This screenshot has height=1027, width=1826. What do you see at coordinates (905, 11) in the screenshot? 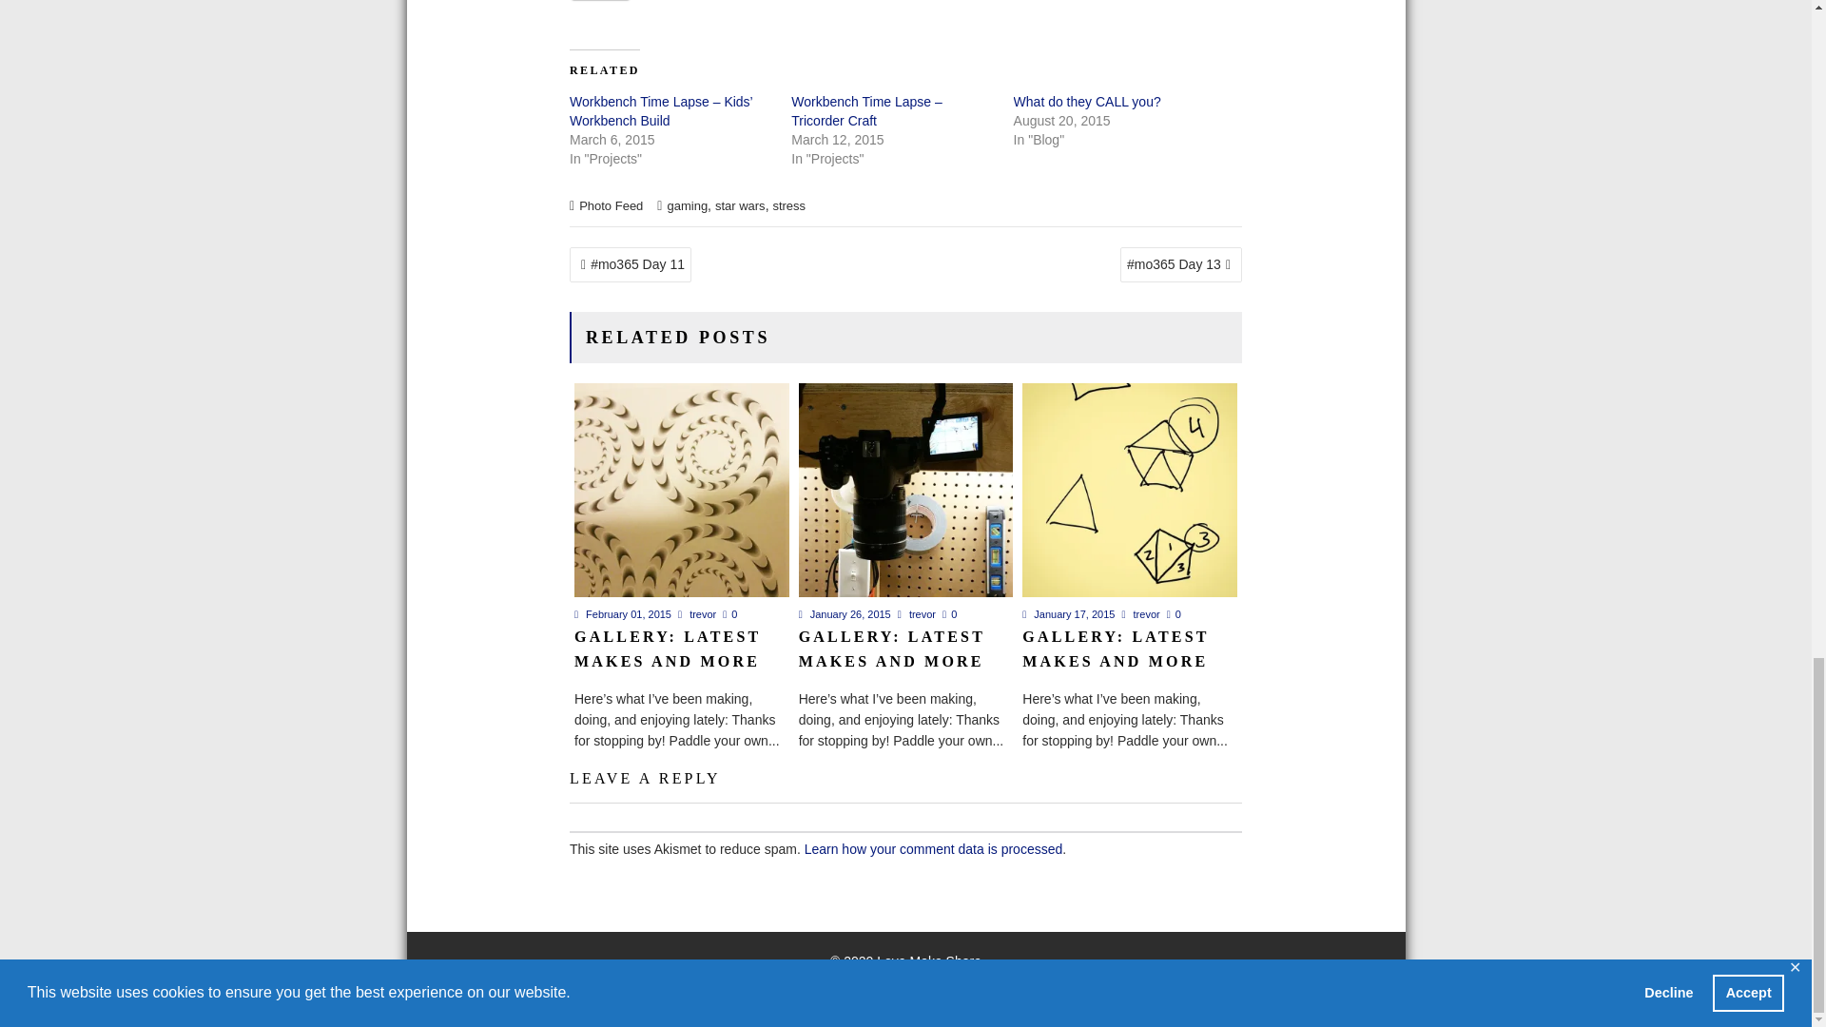
I see `Like or Reblog` at bounding box center [905, 11].